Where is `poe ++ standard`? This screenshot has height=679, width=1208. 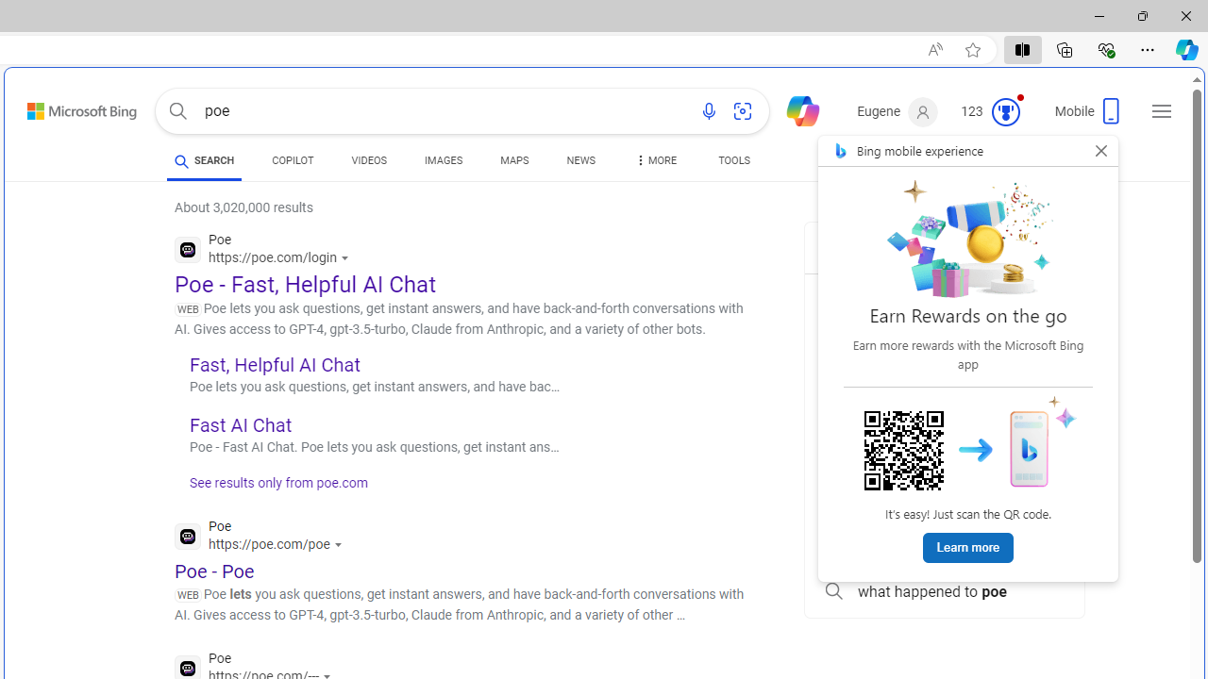 poe ++ standard is located at coordinates (944, 422).